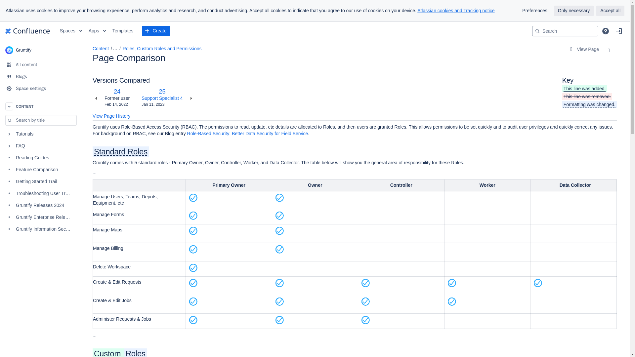 Image resolution: width=635 pixels, height=357 pixels. What do you see at coordinates (40, 76) in the screenshot?
I see `Blogs` at bounding box center [40, 76].